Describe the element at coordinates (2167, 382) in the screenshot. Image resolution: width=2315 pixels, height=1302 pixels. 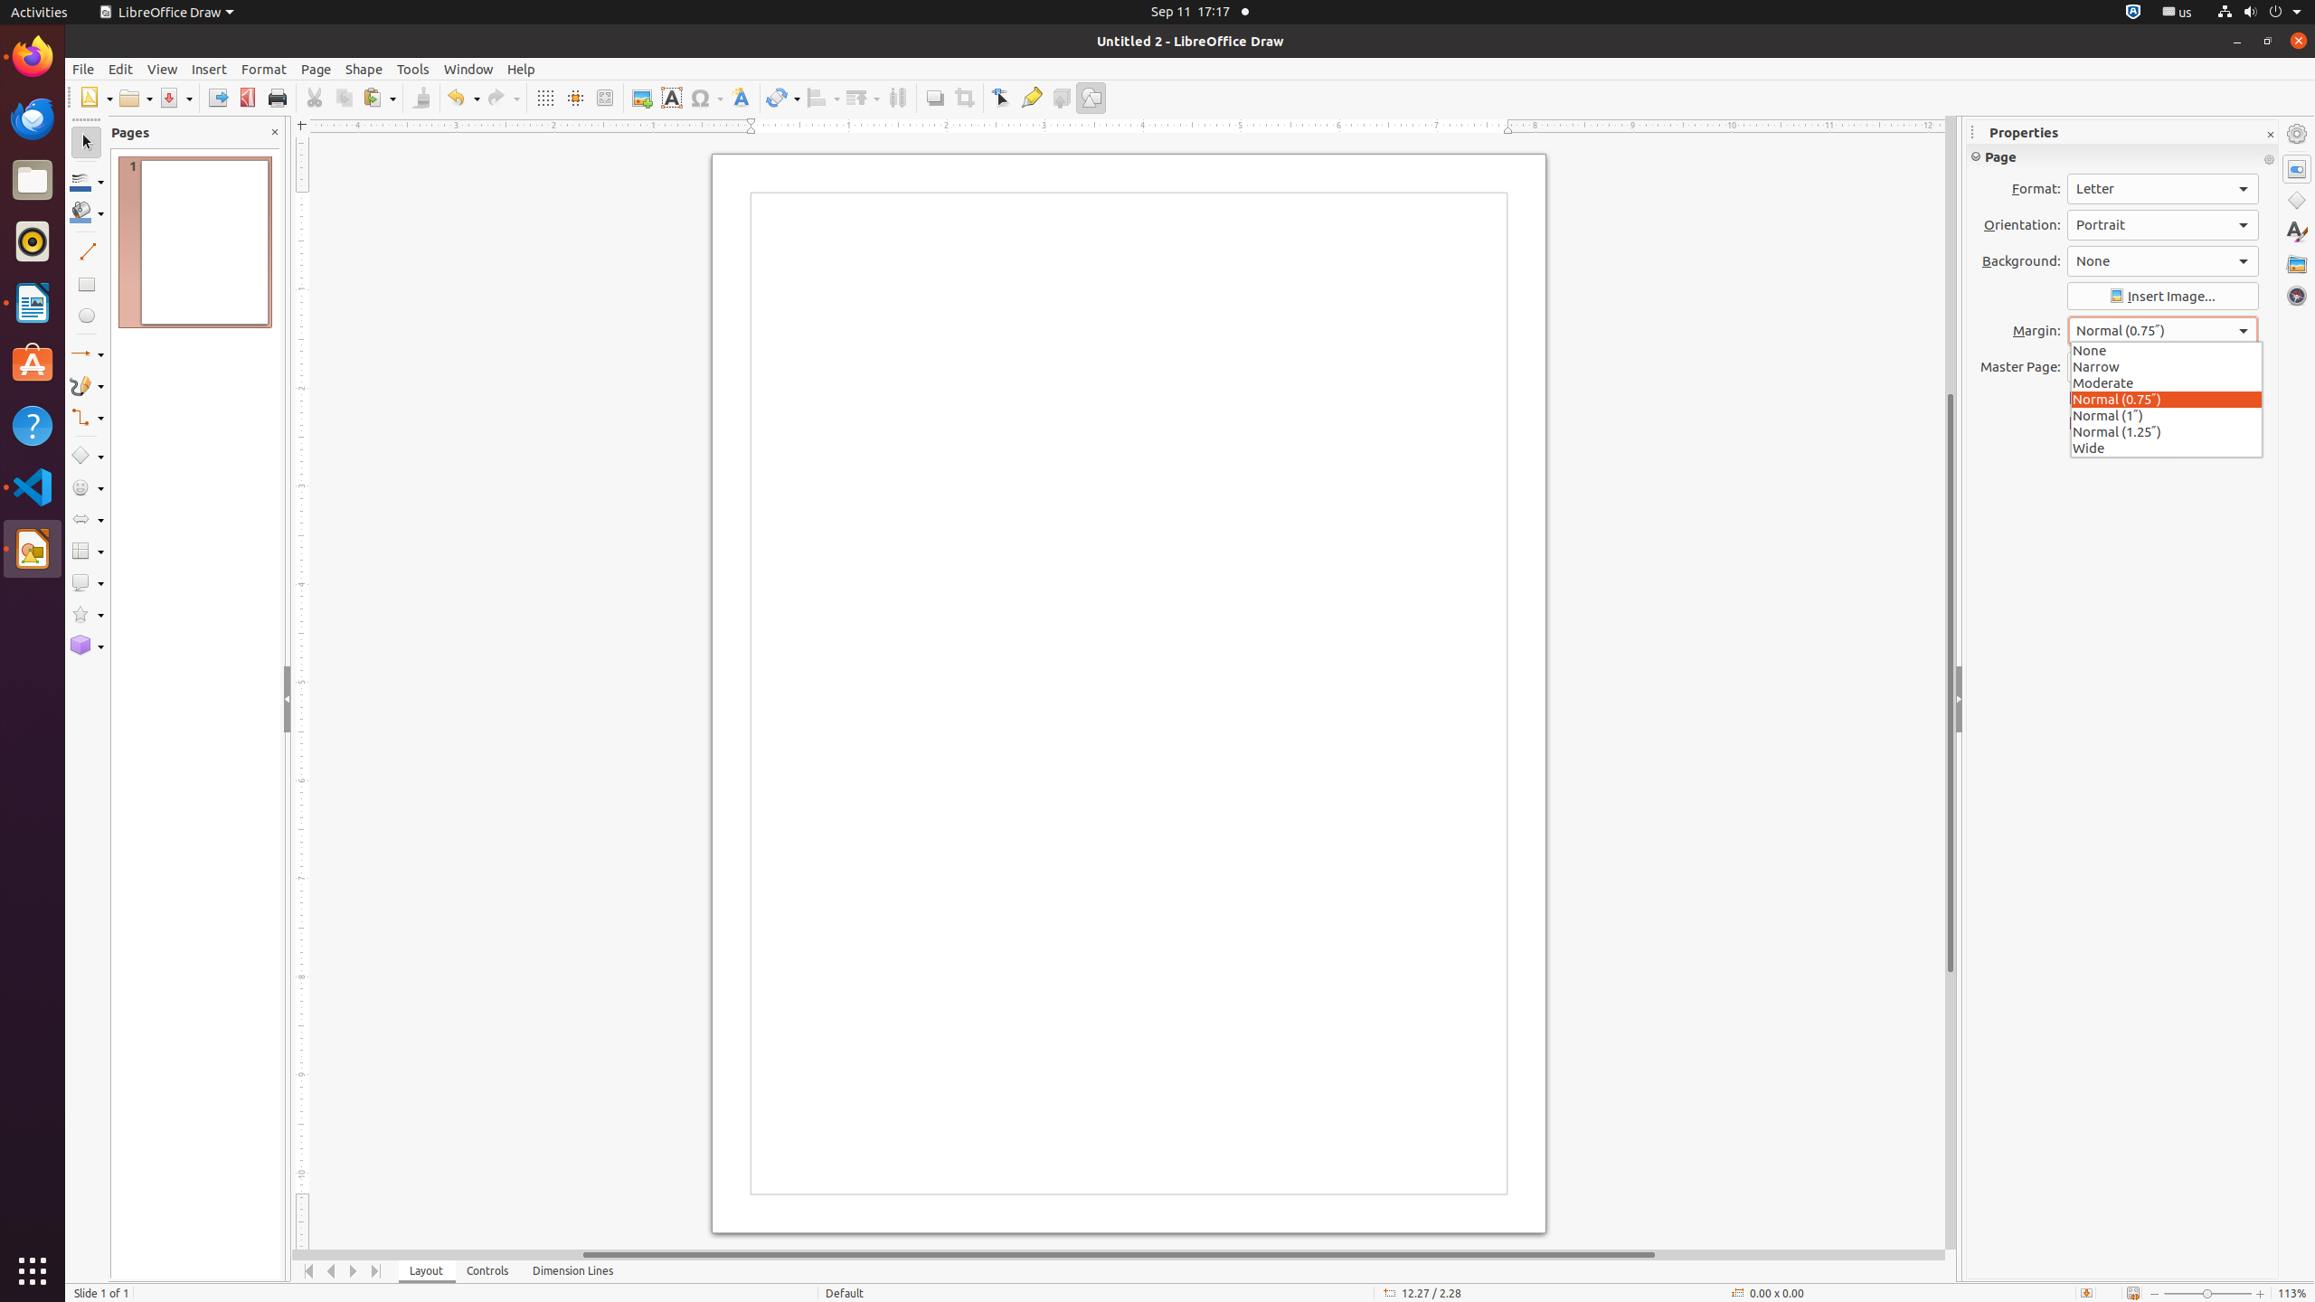
I see `Moderate` at that location.